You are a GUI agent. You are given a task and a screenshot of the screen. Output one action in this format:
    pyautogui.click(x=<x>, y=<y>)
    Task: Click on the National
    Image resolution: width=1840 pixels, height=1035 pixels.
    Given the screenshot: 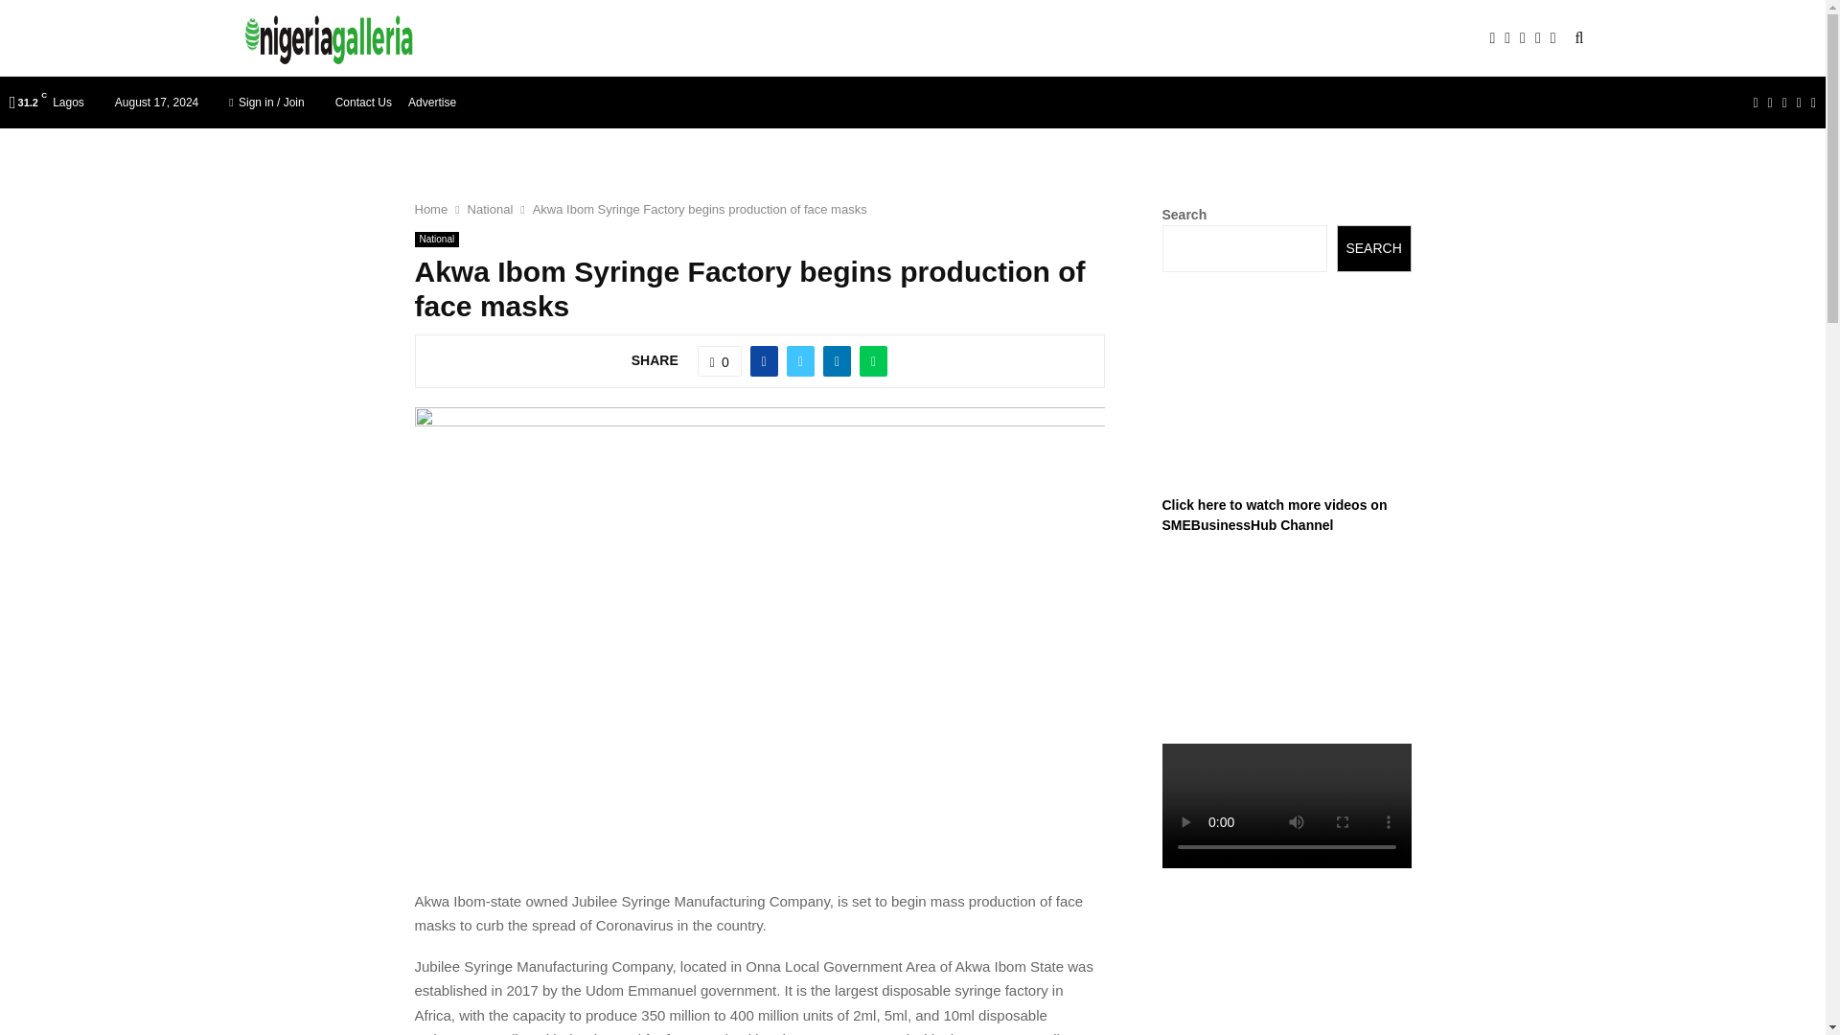 What is the action you would take?
    pyautogui.click(x=490, y=209)
    